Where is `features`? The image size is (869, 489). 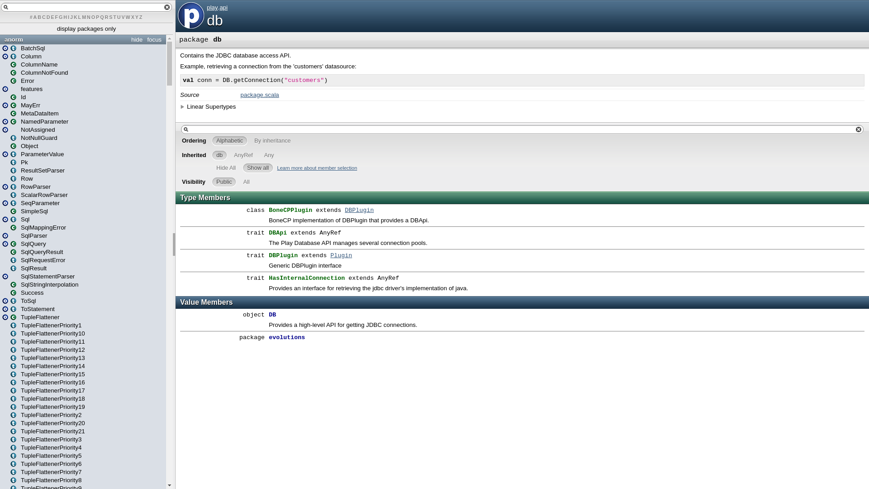 features is located at coordinates (23, 89).